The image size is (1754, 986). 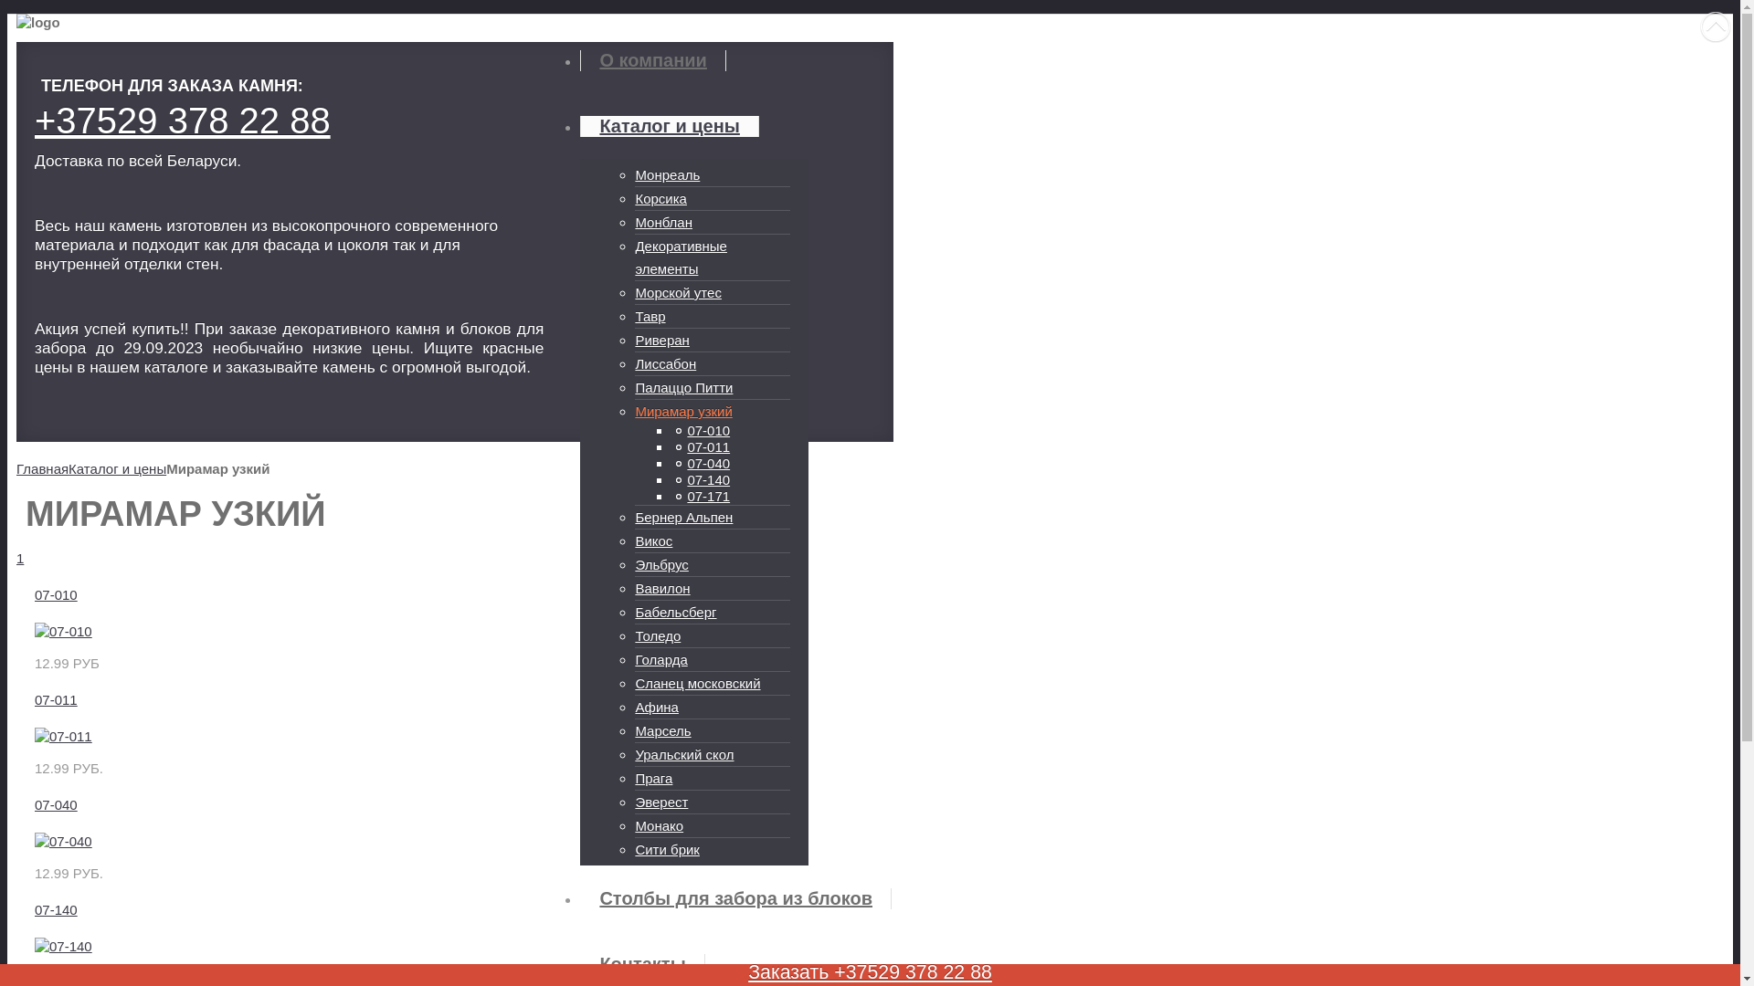 I want to click on 07-171, so click(x=701, y=497).